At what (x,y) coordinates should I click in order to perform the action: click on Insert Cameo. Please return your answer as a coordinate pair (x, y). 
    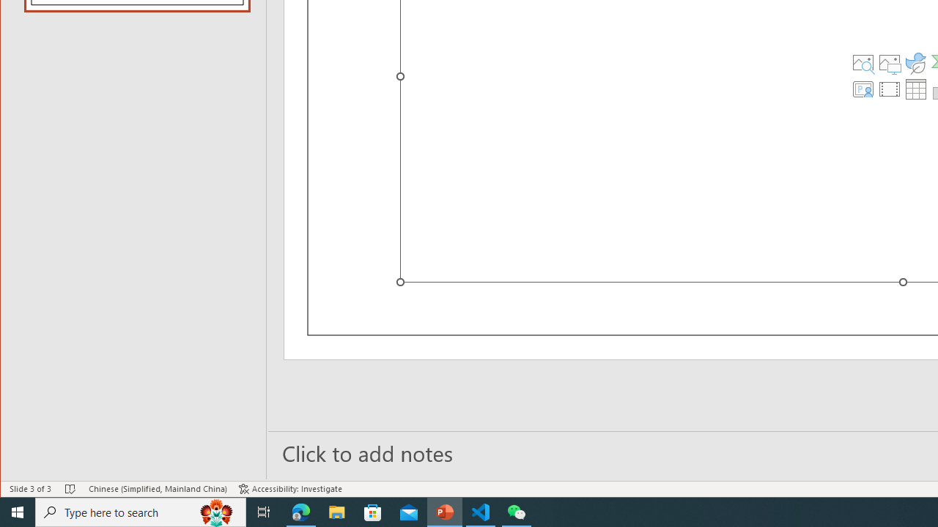
    Looking at the image, I should click on (863, 89).